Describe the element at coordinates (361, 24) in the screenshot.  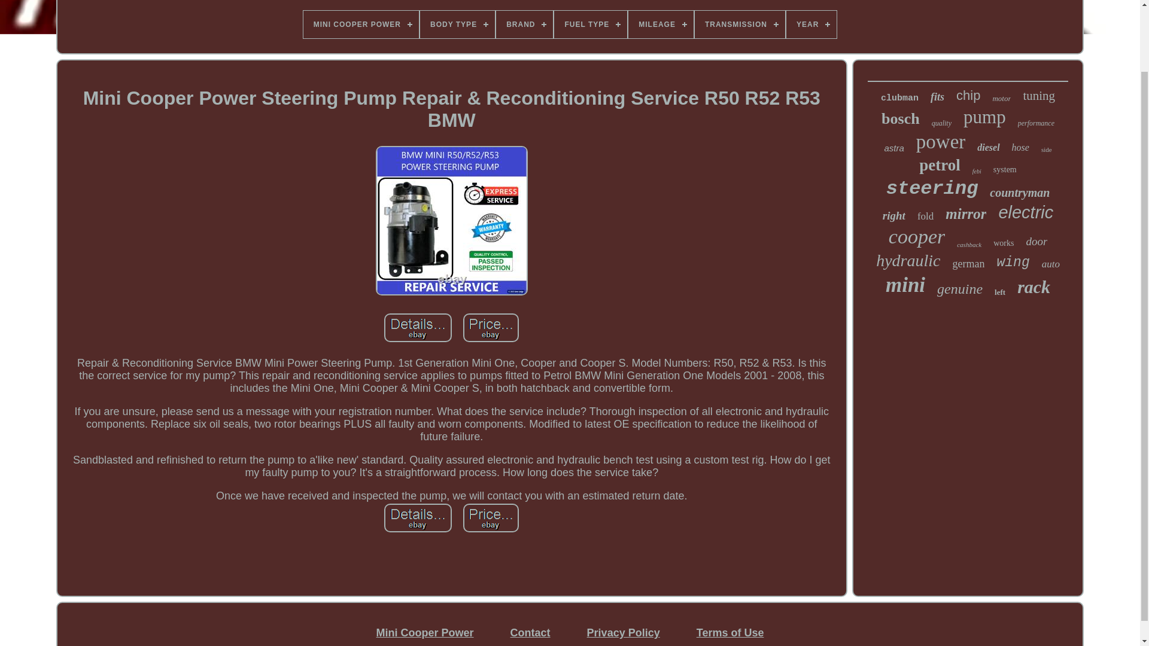
I see `MINI COOPER POWER` at that location.